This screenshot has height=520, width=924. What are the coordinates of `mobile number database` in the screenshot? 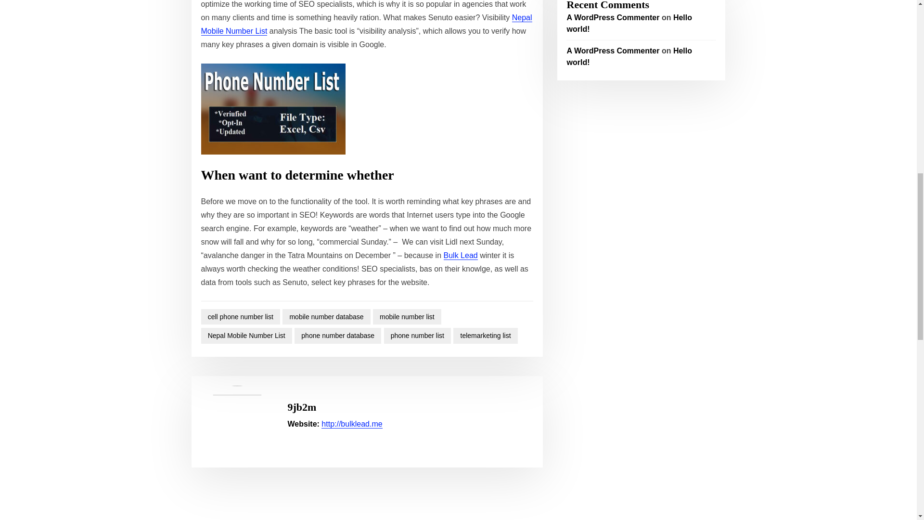 It's located at (326, 317).